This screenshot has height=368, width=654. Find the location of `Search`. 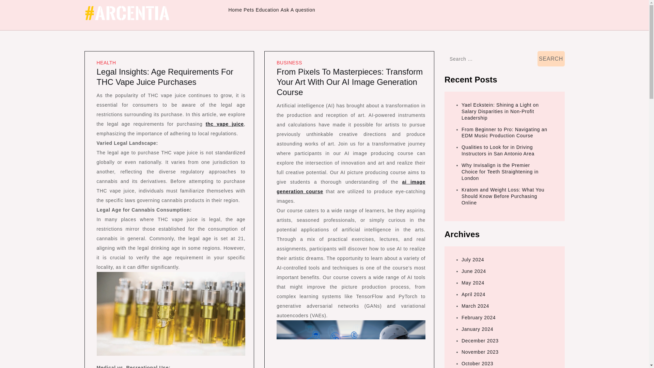

Search is located at coordinates (551, 59).